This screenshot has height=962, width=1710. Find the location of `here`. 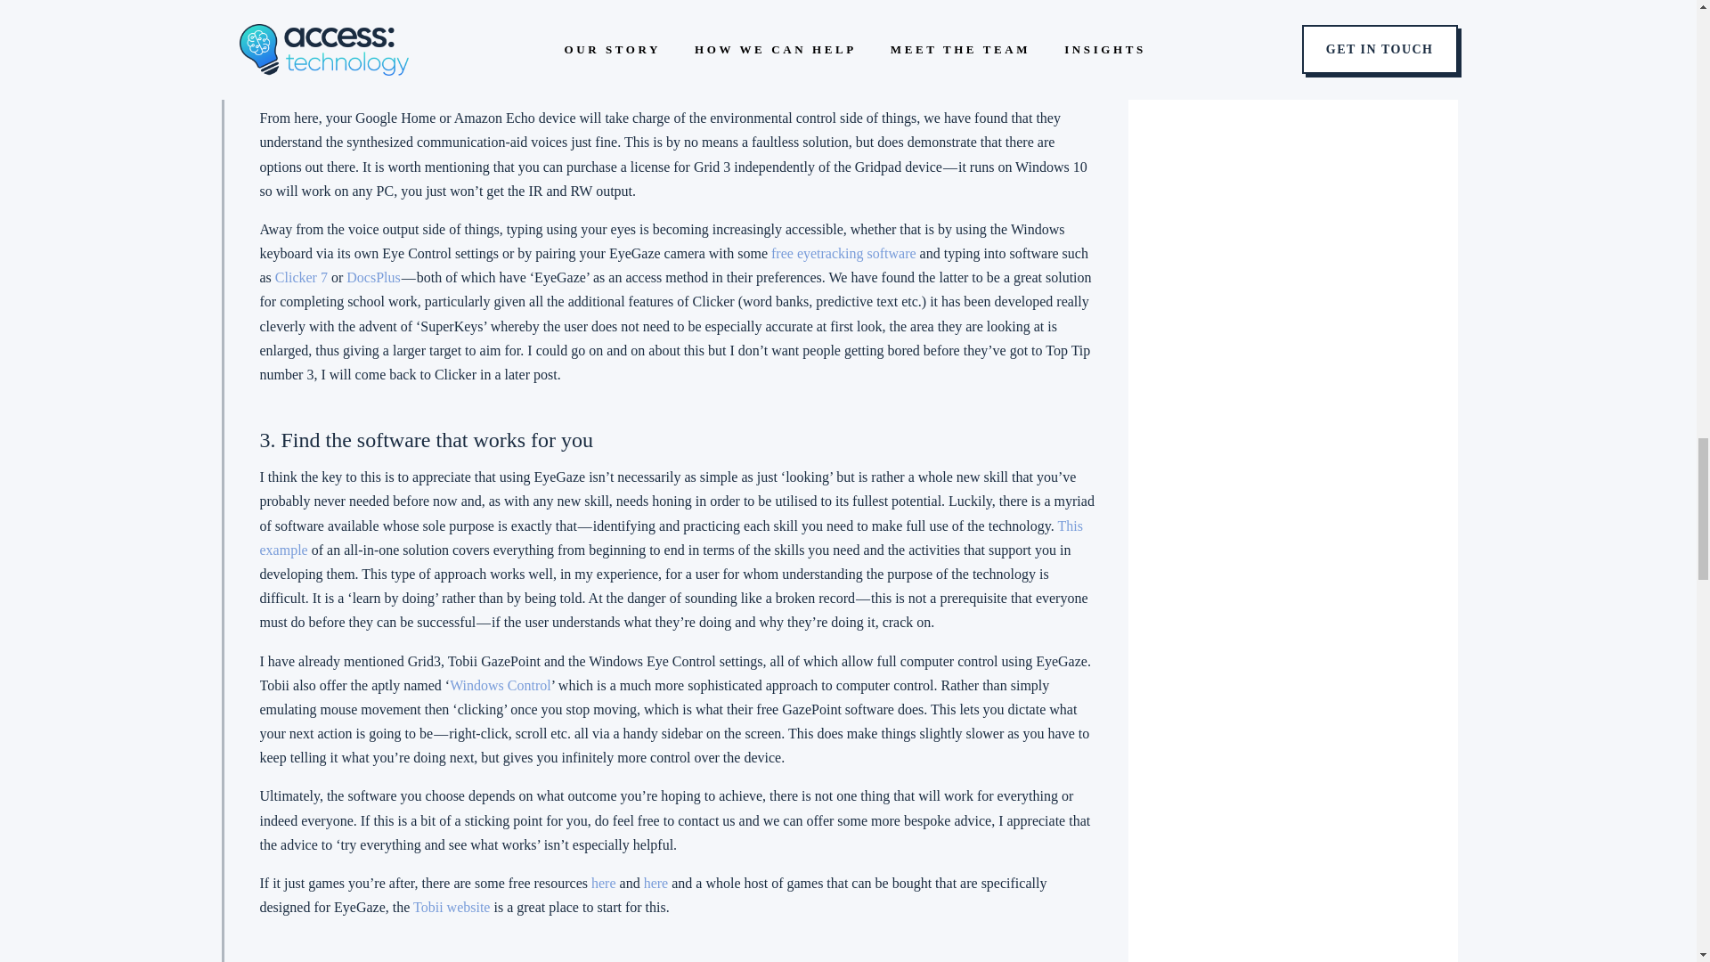

here is located at coordinates (604, 883).